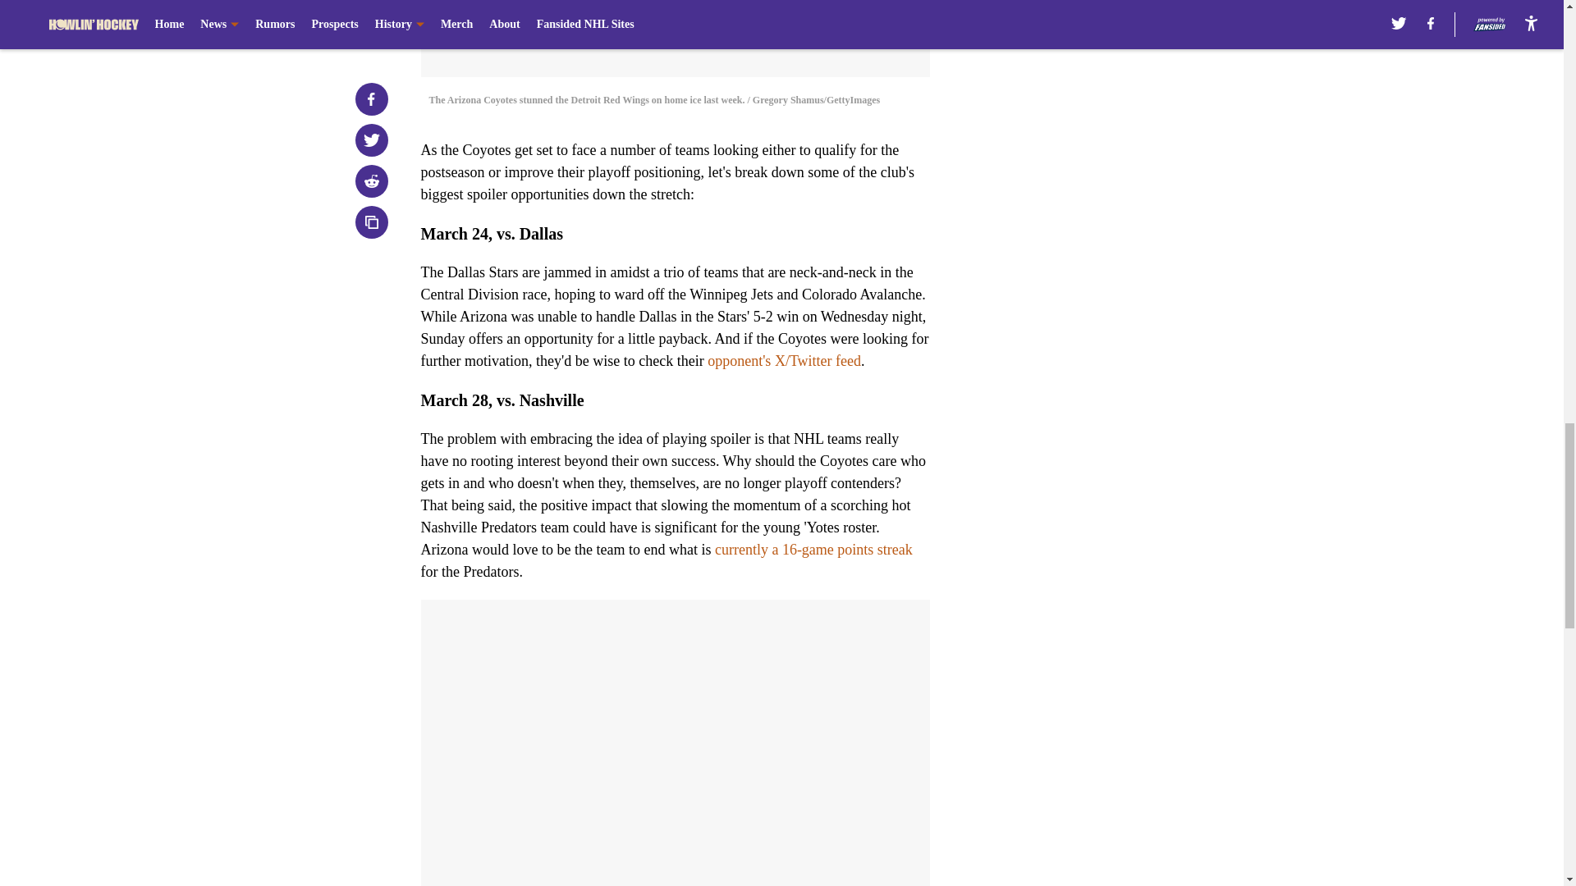 The width and height of the screenshot is (1576, 886). I want to click on currently a 16-game points streak, so click(813, 550).